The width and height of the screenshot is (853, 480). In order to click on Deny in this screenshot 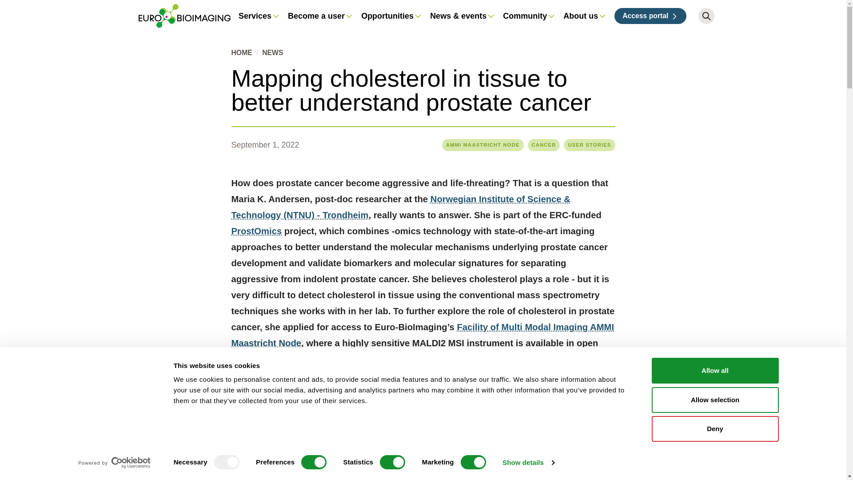, I will do `click(714, 428)`.